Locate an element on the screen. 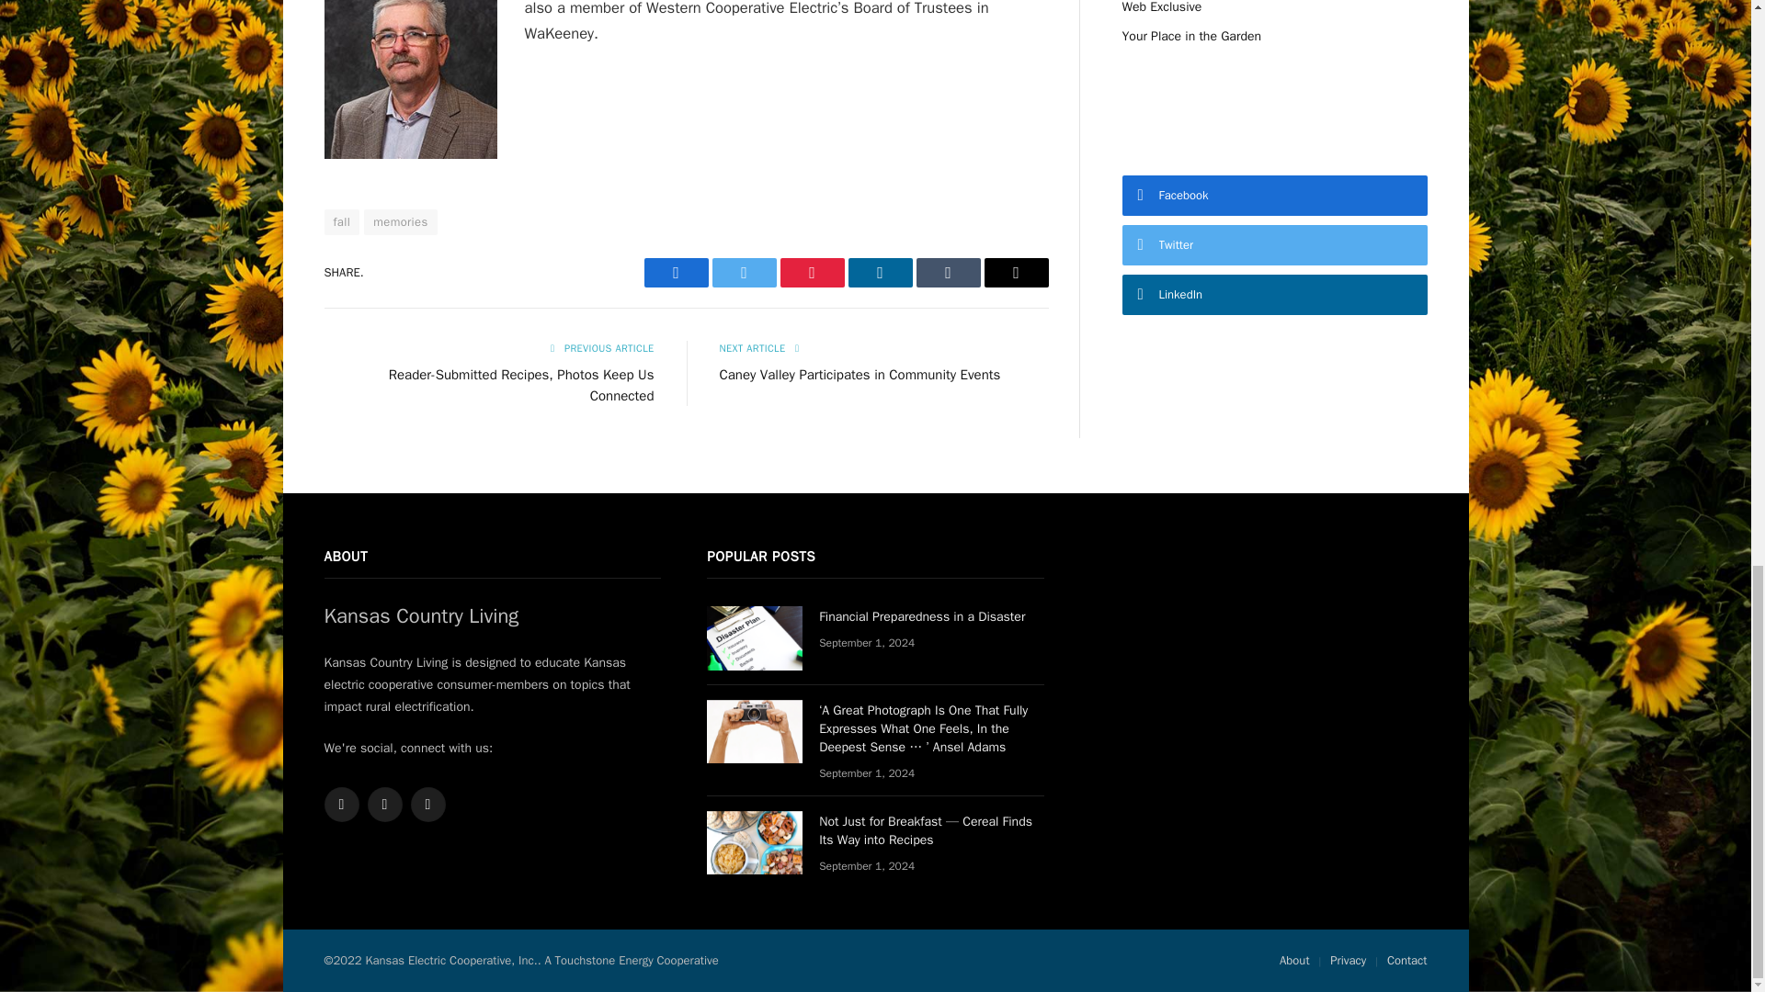 This screenshot has width=1765, height=992. Share on Pinterest is located at coordinates (811, 272).